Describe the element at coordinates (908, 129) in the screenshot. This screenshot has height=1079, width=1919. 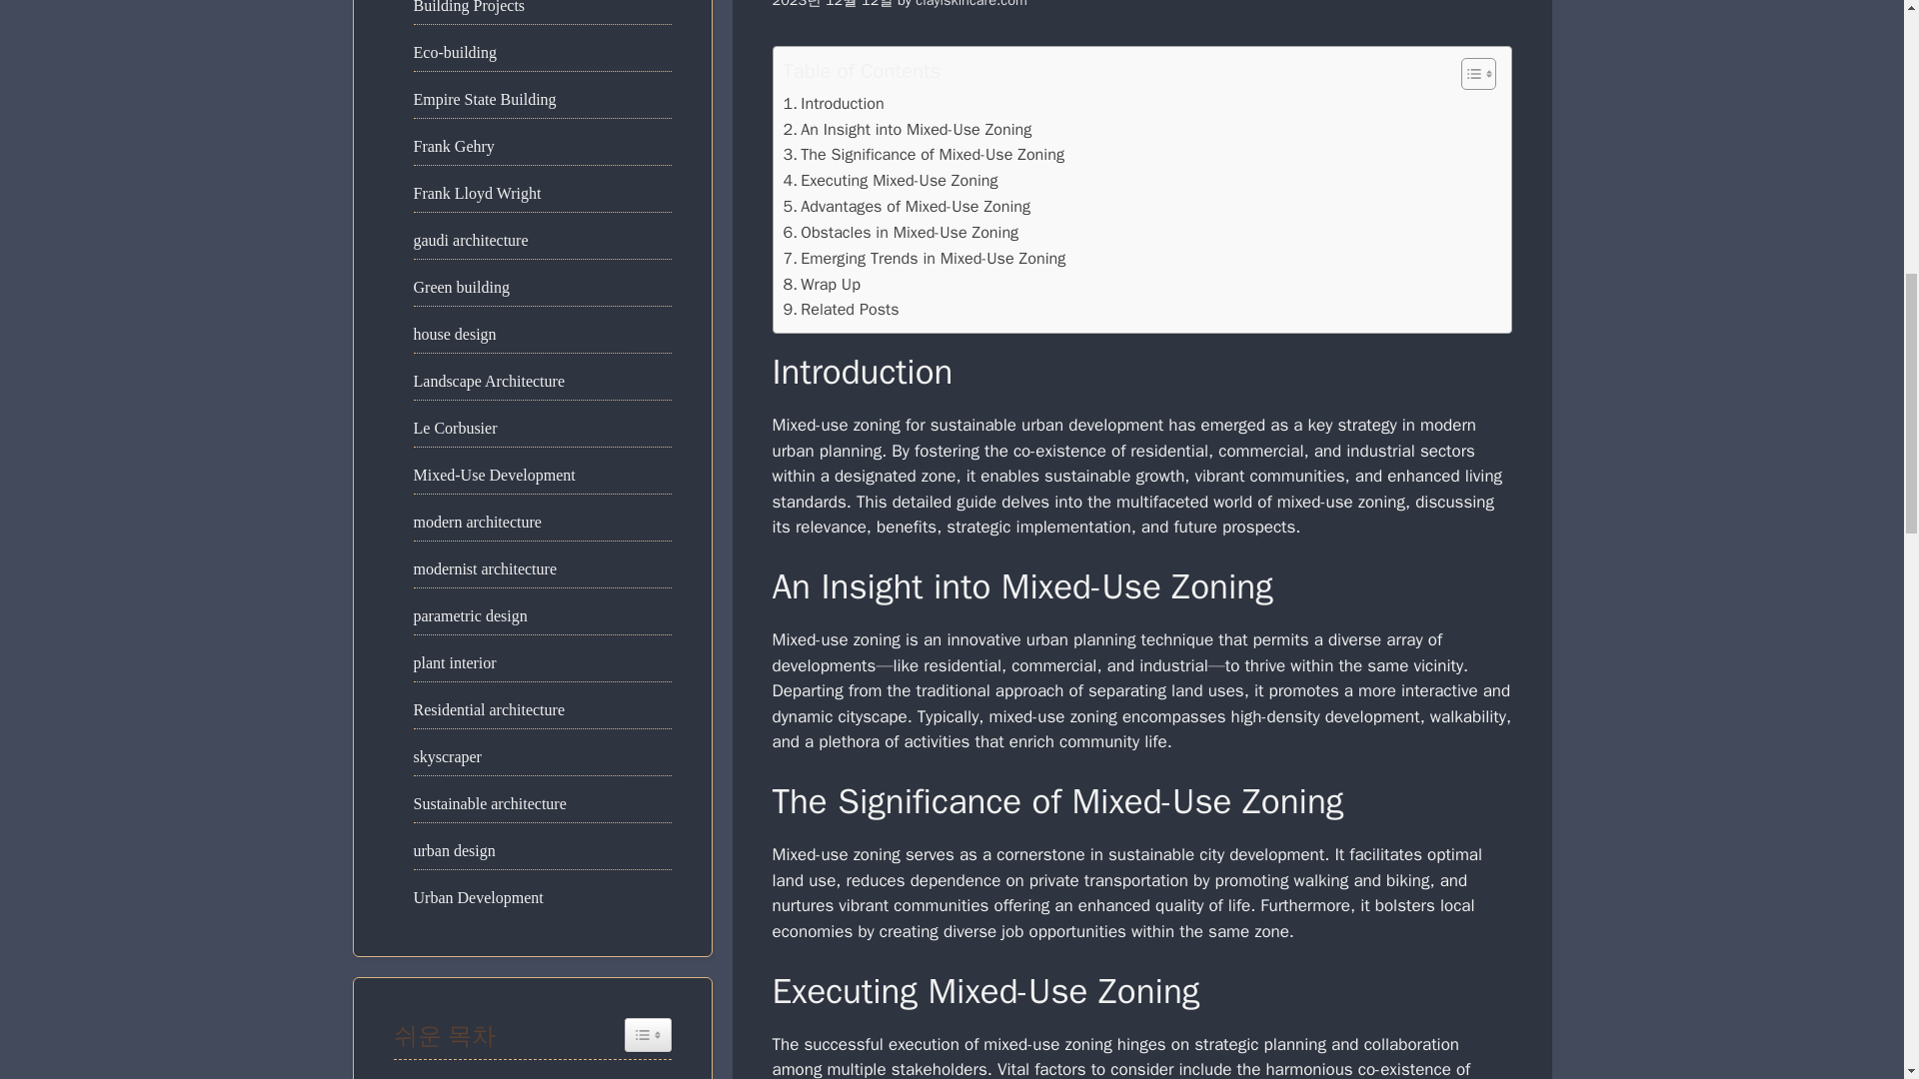
I see `An Insight into Mixed-Use Zoning` at that location.